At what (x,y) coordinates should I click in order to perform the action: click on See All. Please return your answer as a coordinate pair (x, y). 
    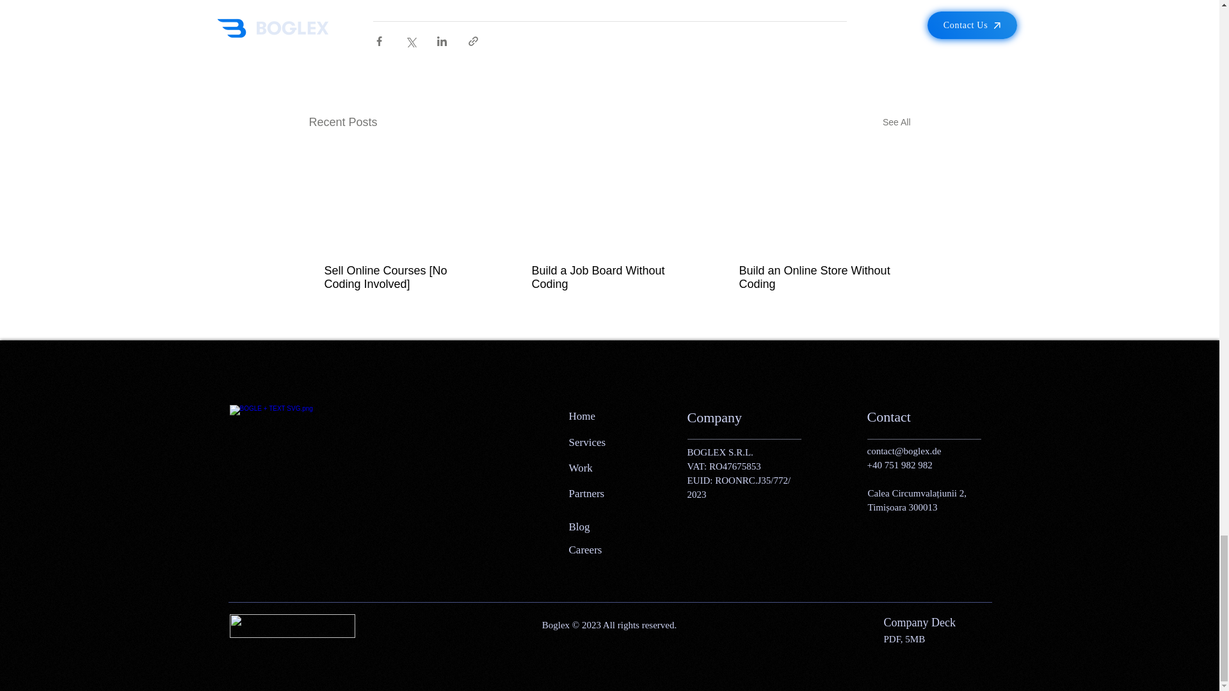
    Looking at the image, I should click on (896, 123).